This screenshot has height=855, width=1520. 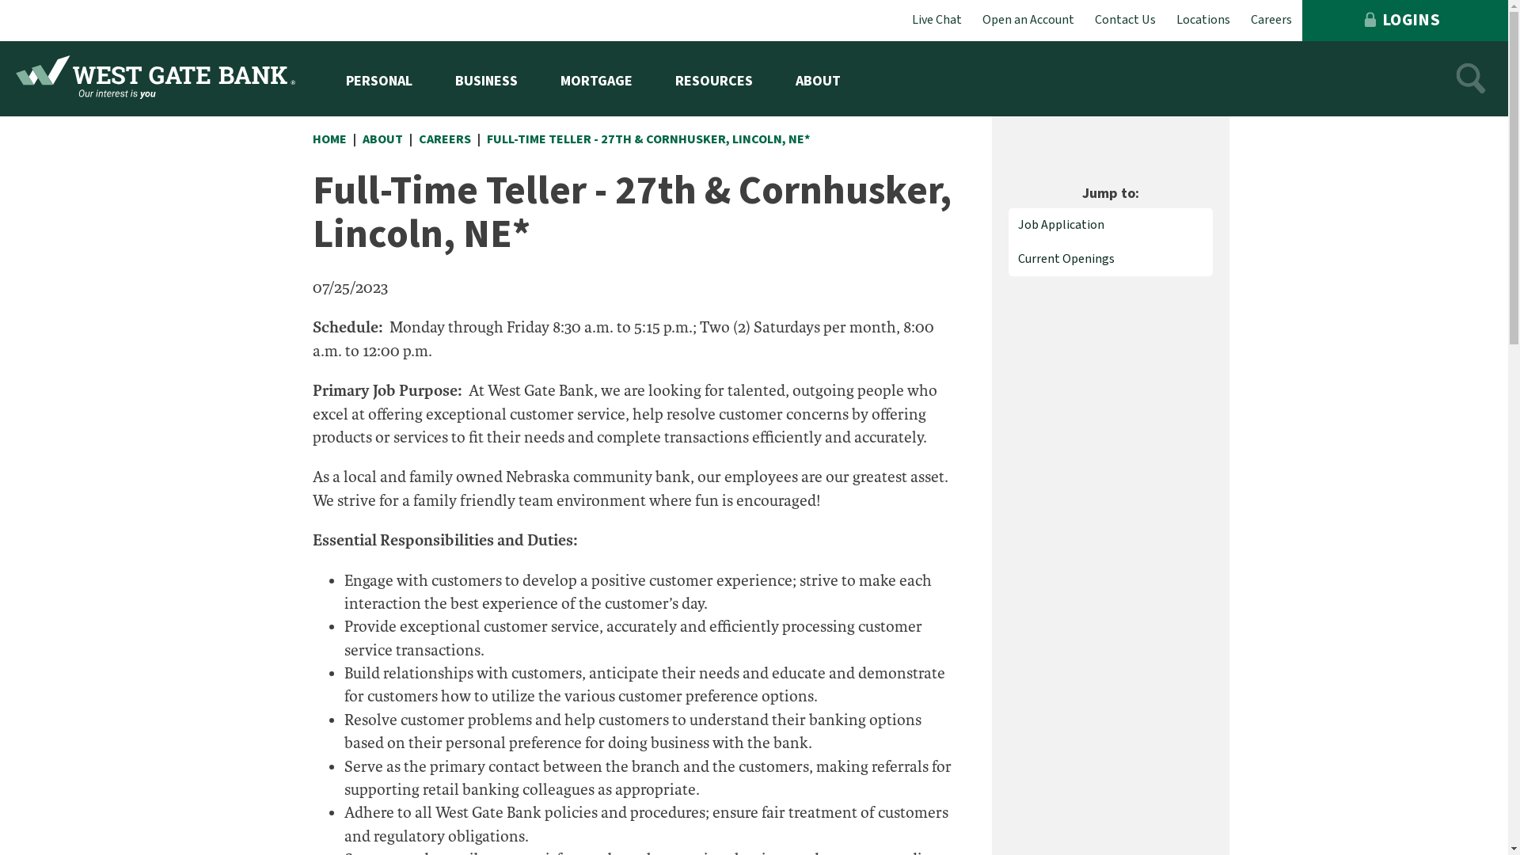 I want to click on LOGINS, so click(x=1405, y=21).